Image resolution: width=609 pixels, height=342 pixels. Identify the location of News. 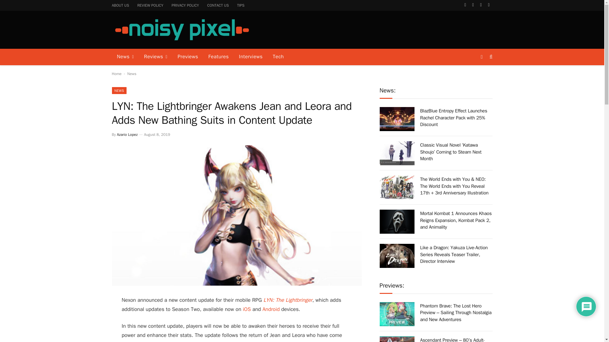
(132, 73).